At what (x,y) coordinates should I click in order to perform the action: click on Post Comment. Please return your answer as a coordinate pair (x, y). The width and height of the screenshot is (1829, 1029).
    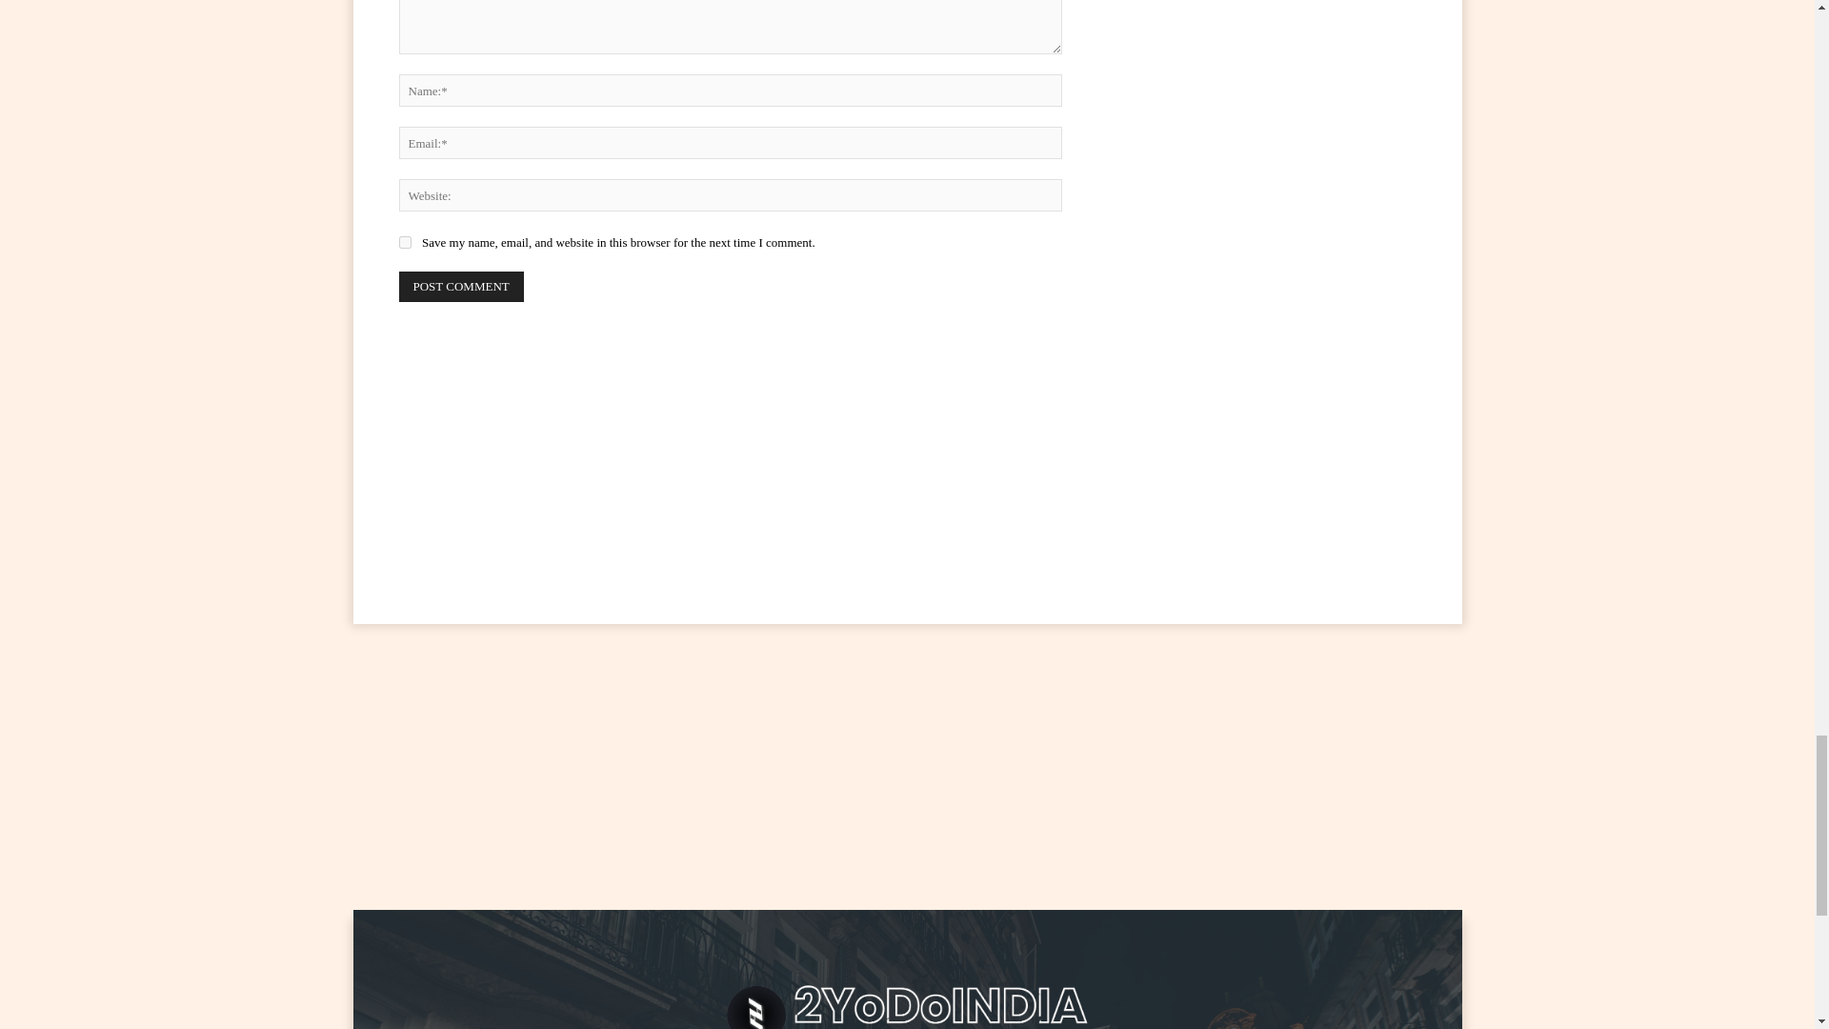
    Looking at the image, I should click on (461, 287).